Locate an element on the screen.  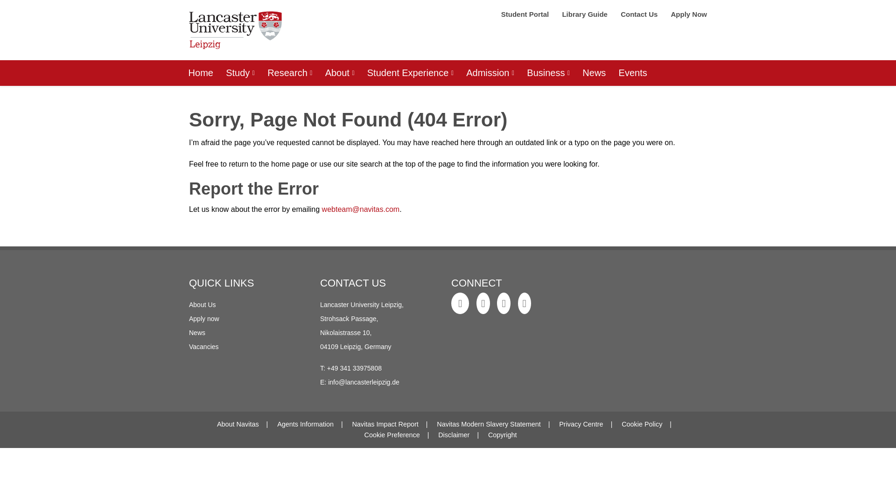
Home is located at coordinates (201, 72).